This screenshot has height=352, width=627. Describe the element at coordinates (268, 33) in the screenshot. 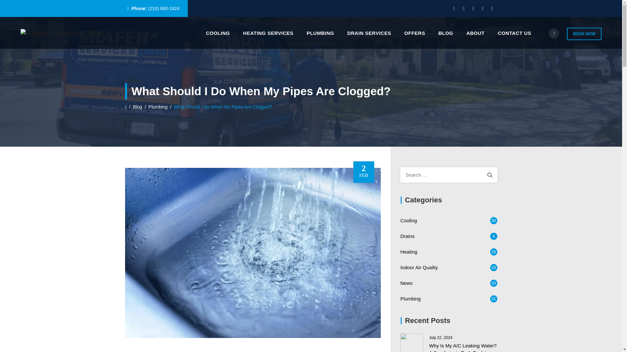

I see `HEATING SERVICES` at that location.